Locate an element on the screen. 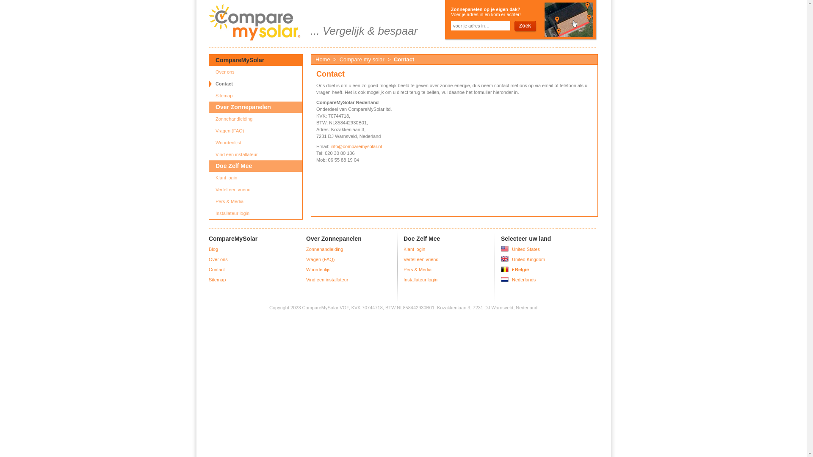 The height and width of the screenshot is (457, 813). Sitemap is located at coordinates (256, 96).